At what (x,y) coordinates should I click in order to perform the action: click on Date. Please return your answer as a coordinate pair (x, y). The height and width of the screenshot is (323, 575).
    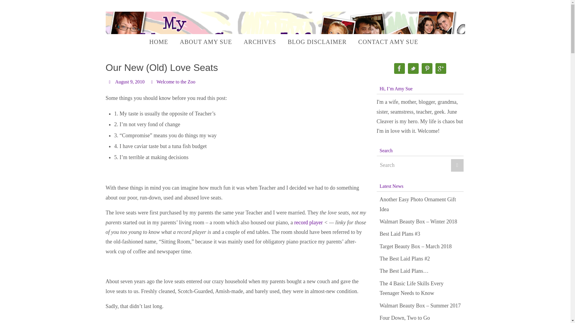
    Looking at the image, I should click on (110, 81).